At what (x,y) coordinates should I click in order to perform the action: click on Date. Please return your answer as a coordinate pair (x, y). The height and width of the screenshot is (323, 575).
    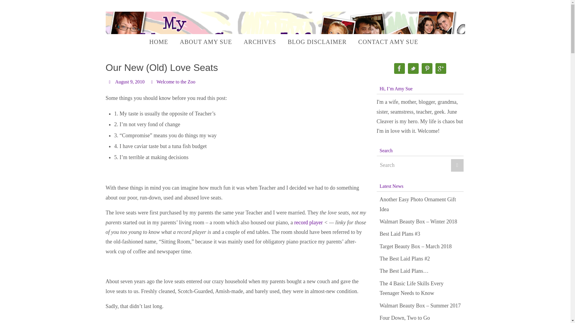
    Looking at the image, I should click on (110, 81).